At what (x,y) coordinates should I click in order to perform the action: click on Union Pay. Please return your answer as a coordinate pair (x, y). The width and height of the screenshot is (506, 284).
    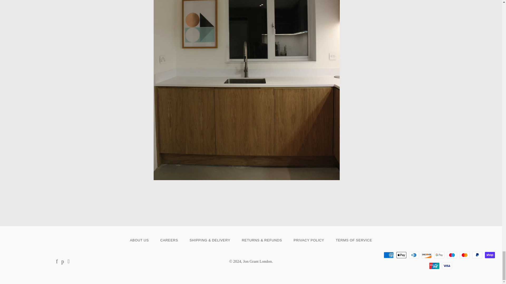
    Looking at the image, I should click on (434, 266).